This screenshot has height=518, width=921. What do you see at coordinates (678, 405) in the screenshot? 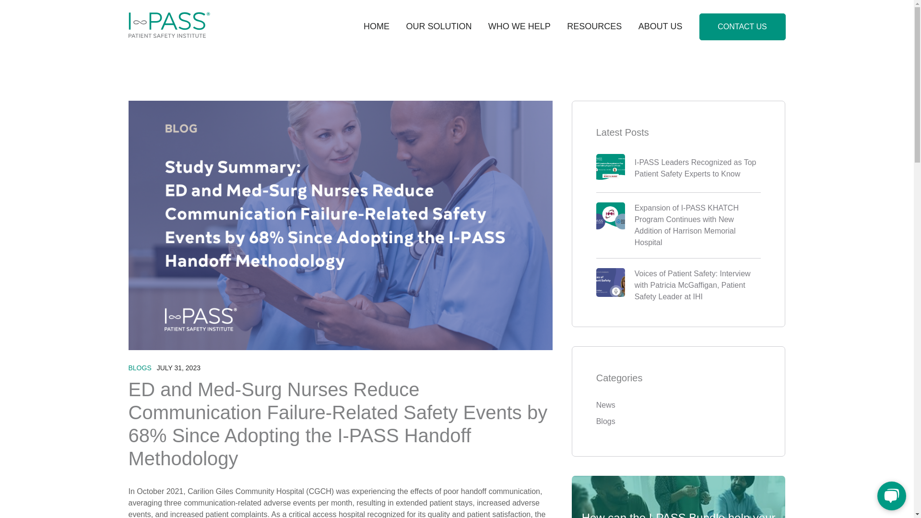
I see `News` at bounding box center [678, 405].